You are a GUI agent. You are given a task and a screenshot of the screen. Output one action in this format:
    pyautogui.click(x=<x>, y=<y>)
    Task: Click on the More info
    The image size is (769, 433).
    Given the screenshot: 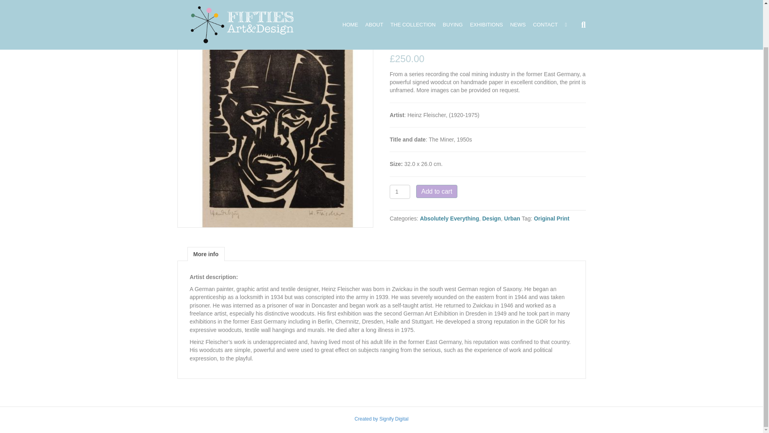 What is the action you would take?
    pyautogui.click(x=205, y=254)
    